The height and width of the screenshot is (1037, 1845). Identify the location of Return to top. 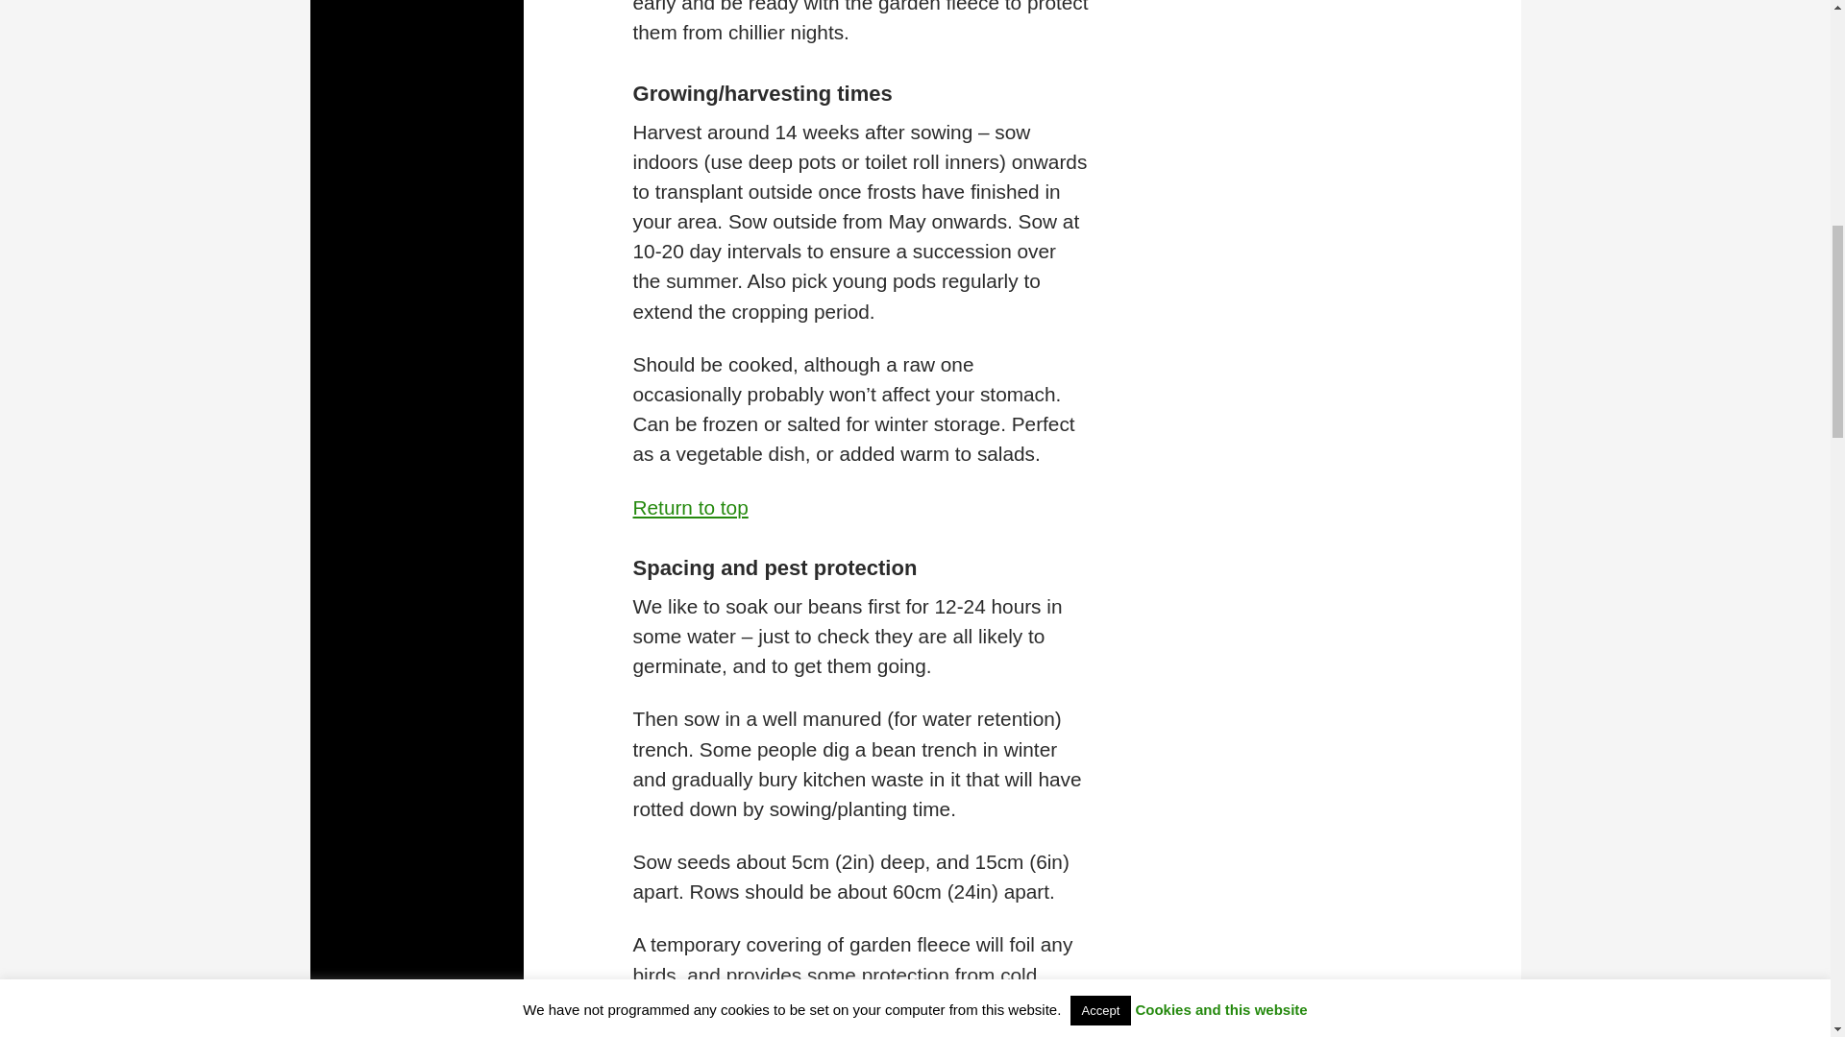
(690, 507).